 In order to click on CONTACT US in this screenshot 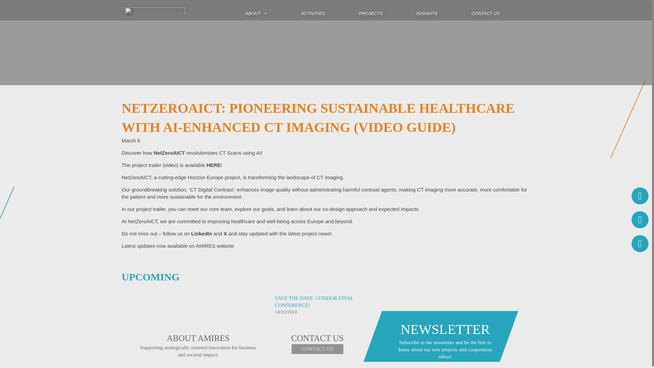, I will do `click(486, 10)`.